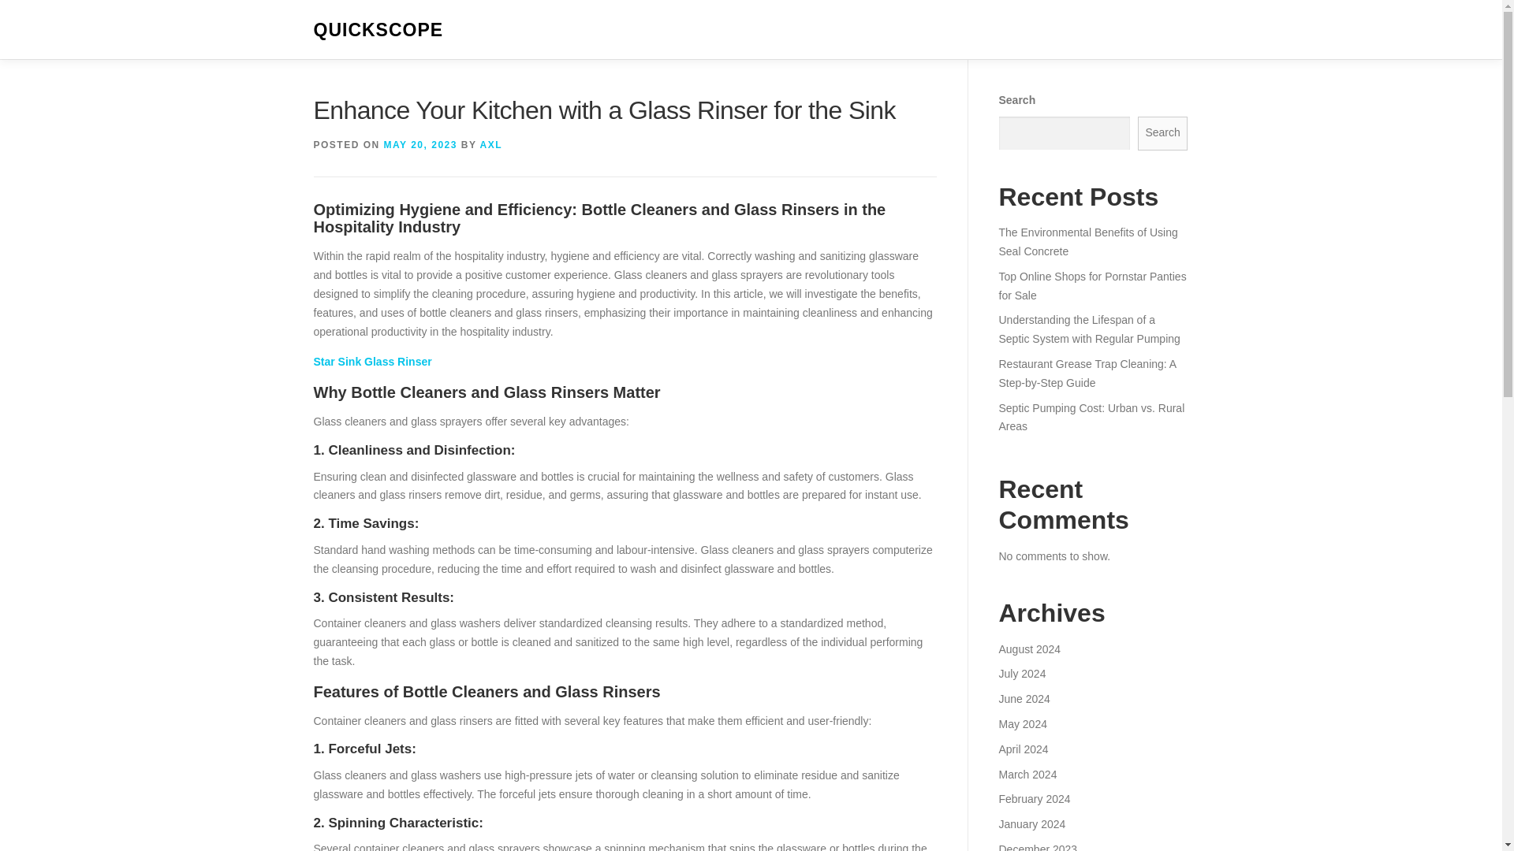  I want to click on The Environmental Benefits of Using Seal Concrete, so click(1087, 242).